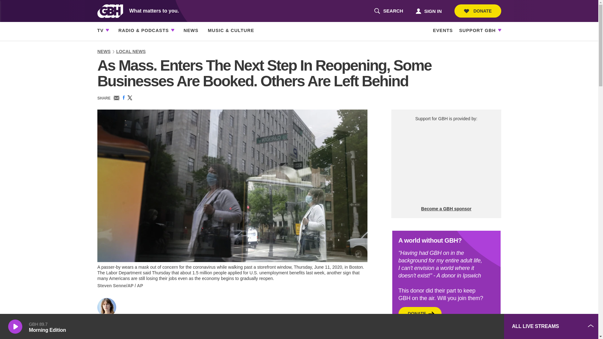 The width and height of the screenshot is (603, 339). I want to click on DONATE, so click(478, 11).